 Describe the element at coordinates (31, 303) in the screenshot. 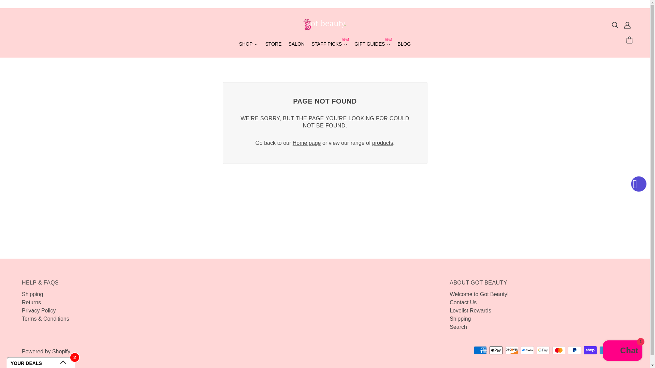

I see `SALON` at that location.